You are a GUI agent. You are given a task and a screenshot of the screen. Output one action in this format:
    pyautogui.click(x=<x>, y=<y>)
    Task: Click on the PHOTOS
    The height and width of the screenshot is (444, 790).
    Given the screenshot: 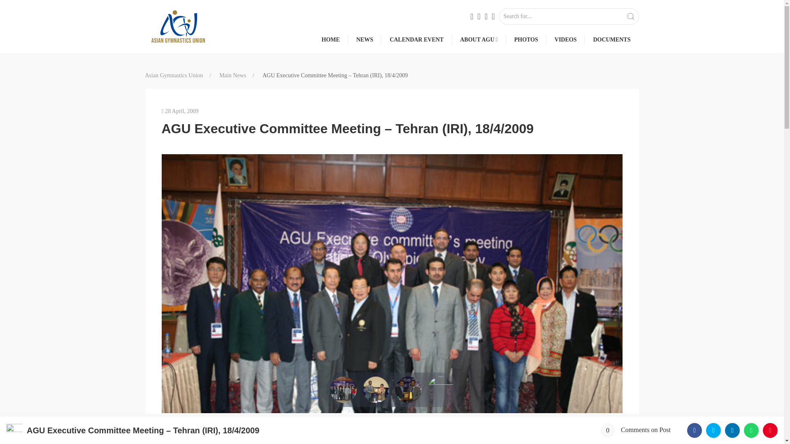 What is the action you would take?
    pyautogui.click(x=526, y=39)
    